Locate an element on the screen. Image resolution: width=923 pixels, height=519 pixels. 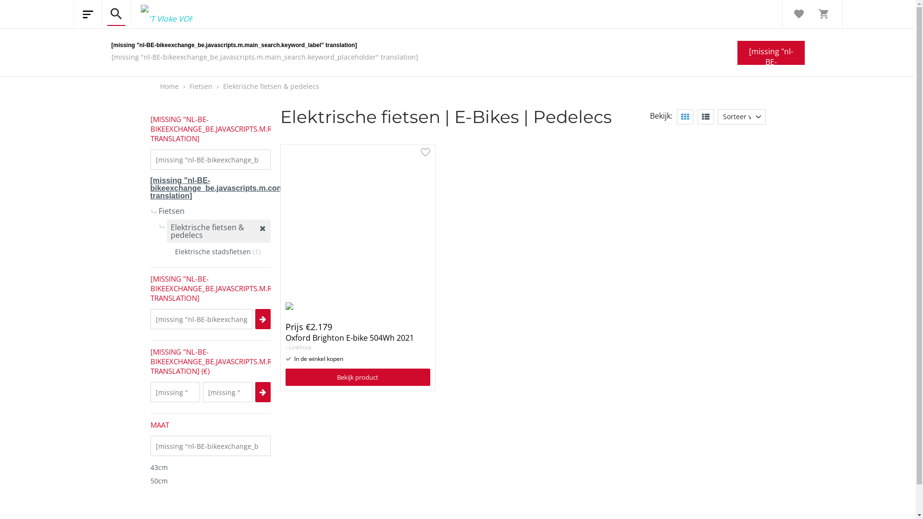
Oxford Brighton E-bike 504Wh 2021 is located at coordinates (350, 338).